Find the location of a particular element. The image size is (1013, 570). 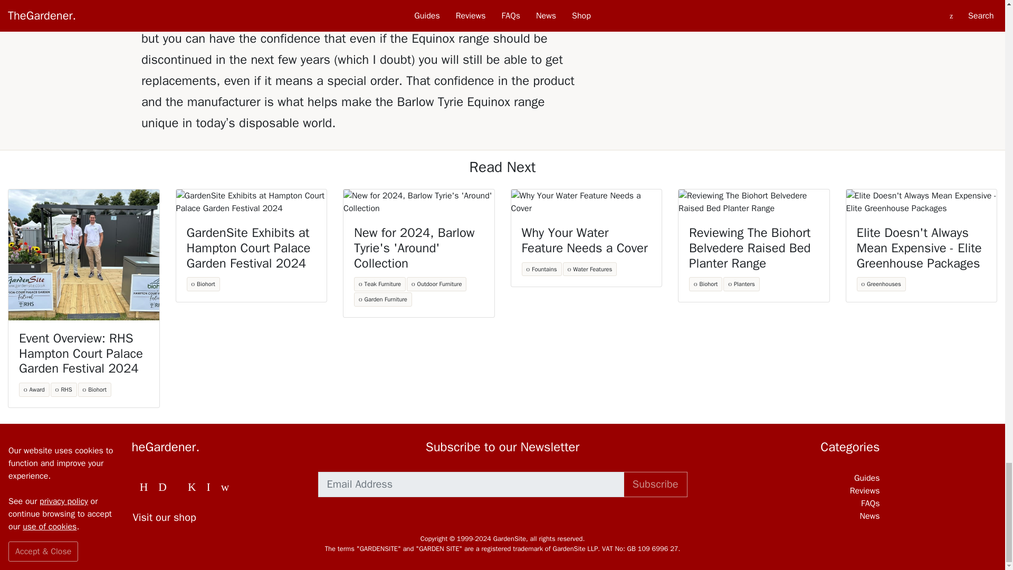

Guides is located at coordinates (791, 478).